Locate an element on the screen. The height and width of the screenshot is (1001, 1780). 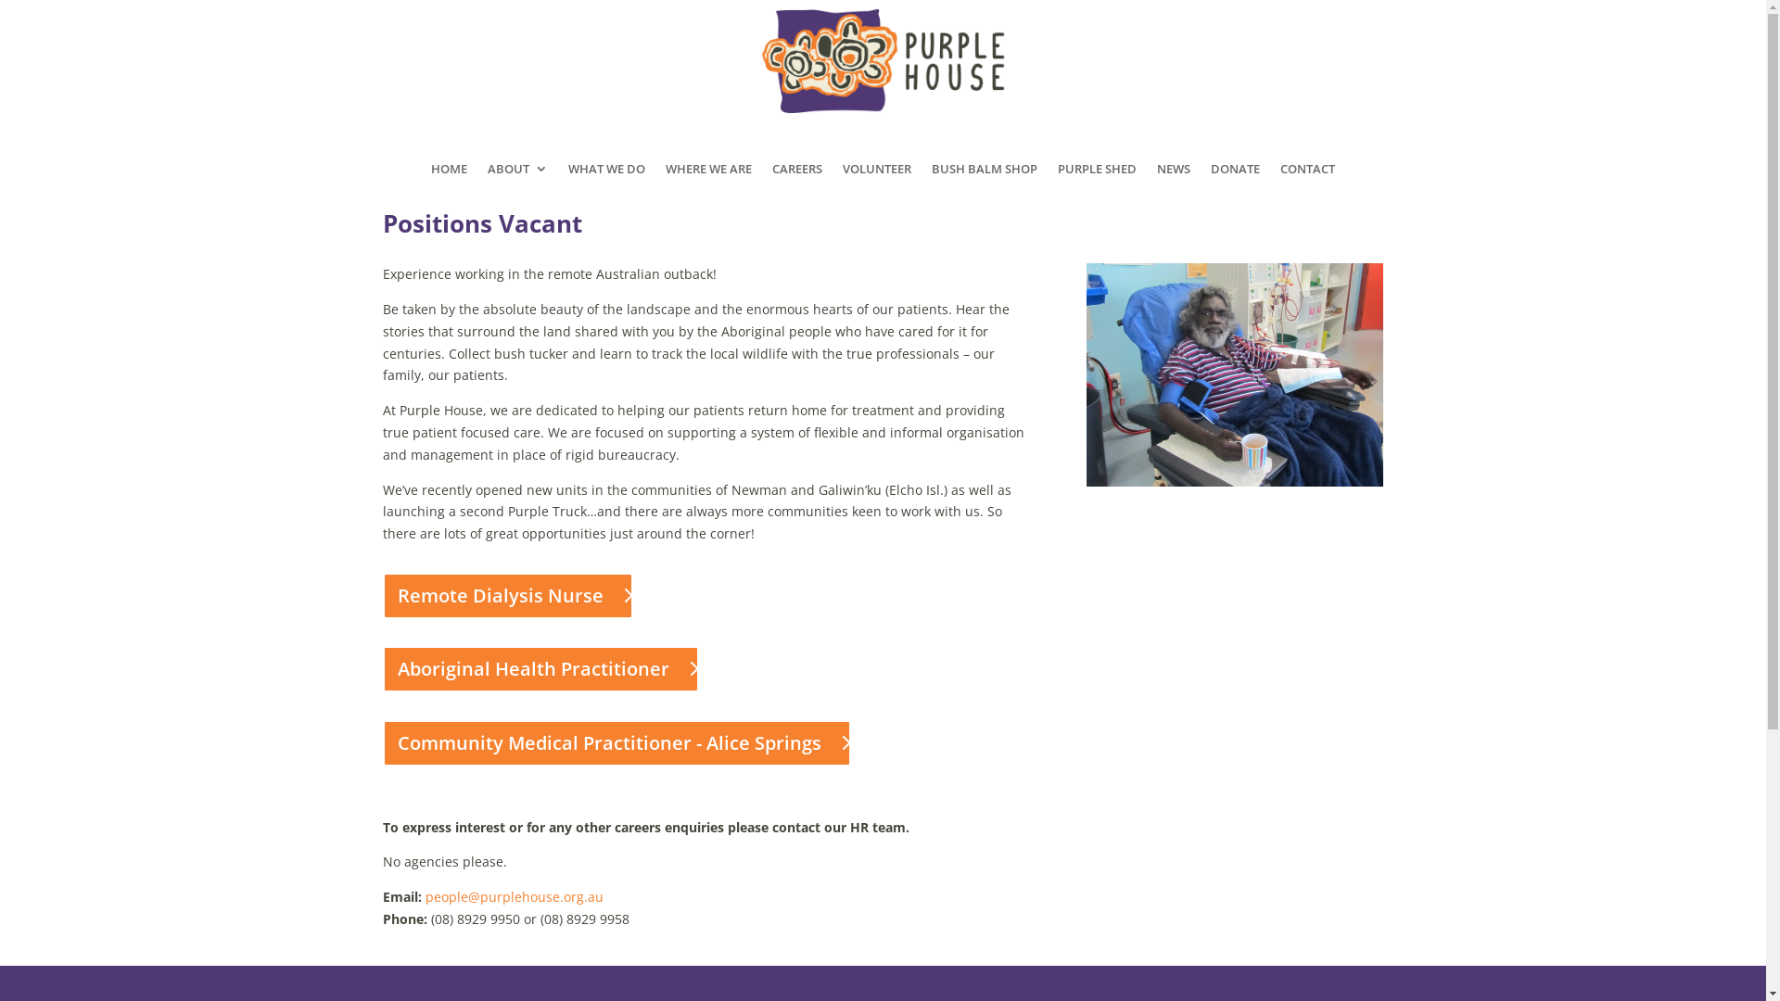
people@purplehouse.org.au is located at coordinates (514, 897).